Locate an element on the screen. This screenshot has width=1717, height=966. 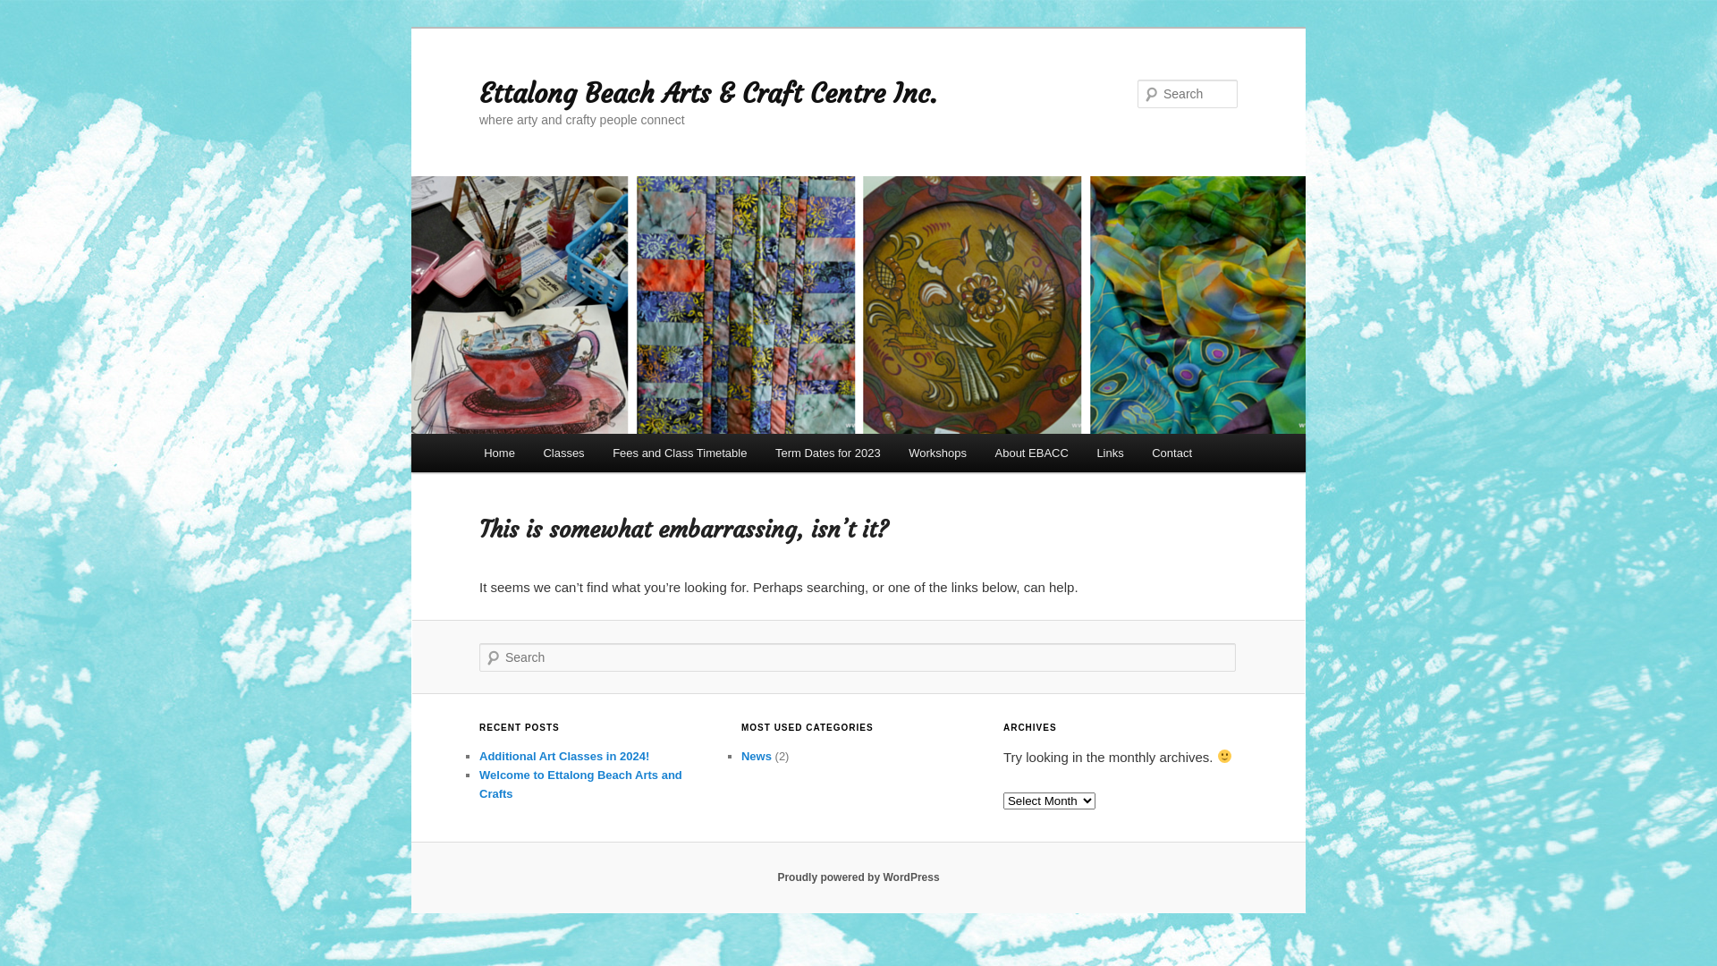
Skip to primary content is located at coordinates (495, 435).